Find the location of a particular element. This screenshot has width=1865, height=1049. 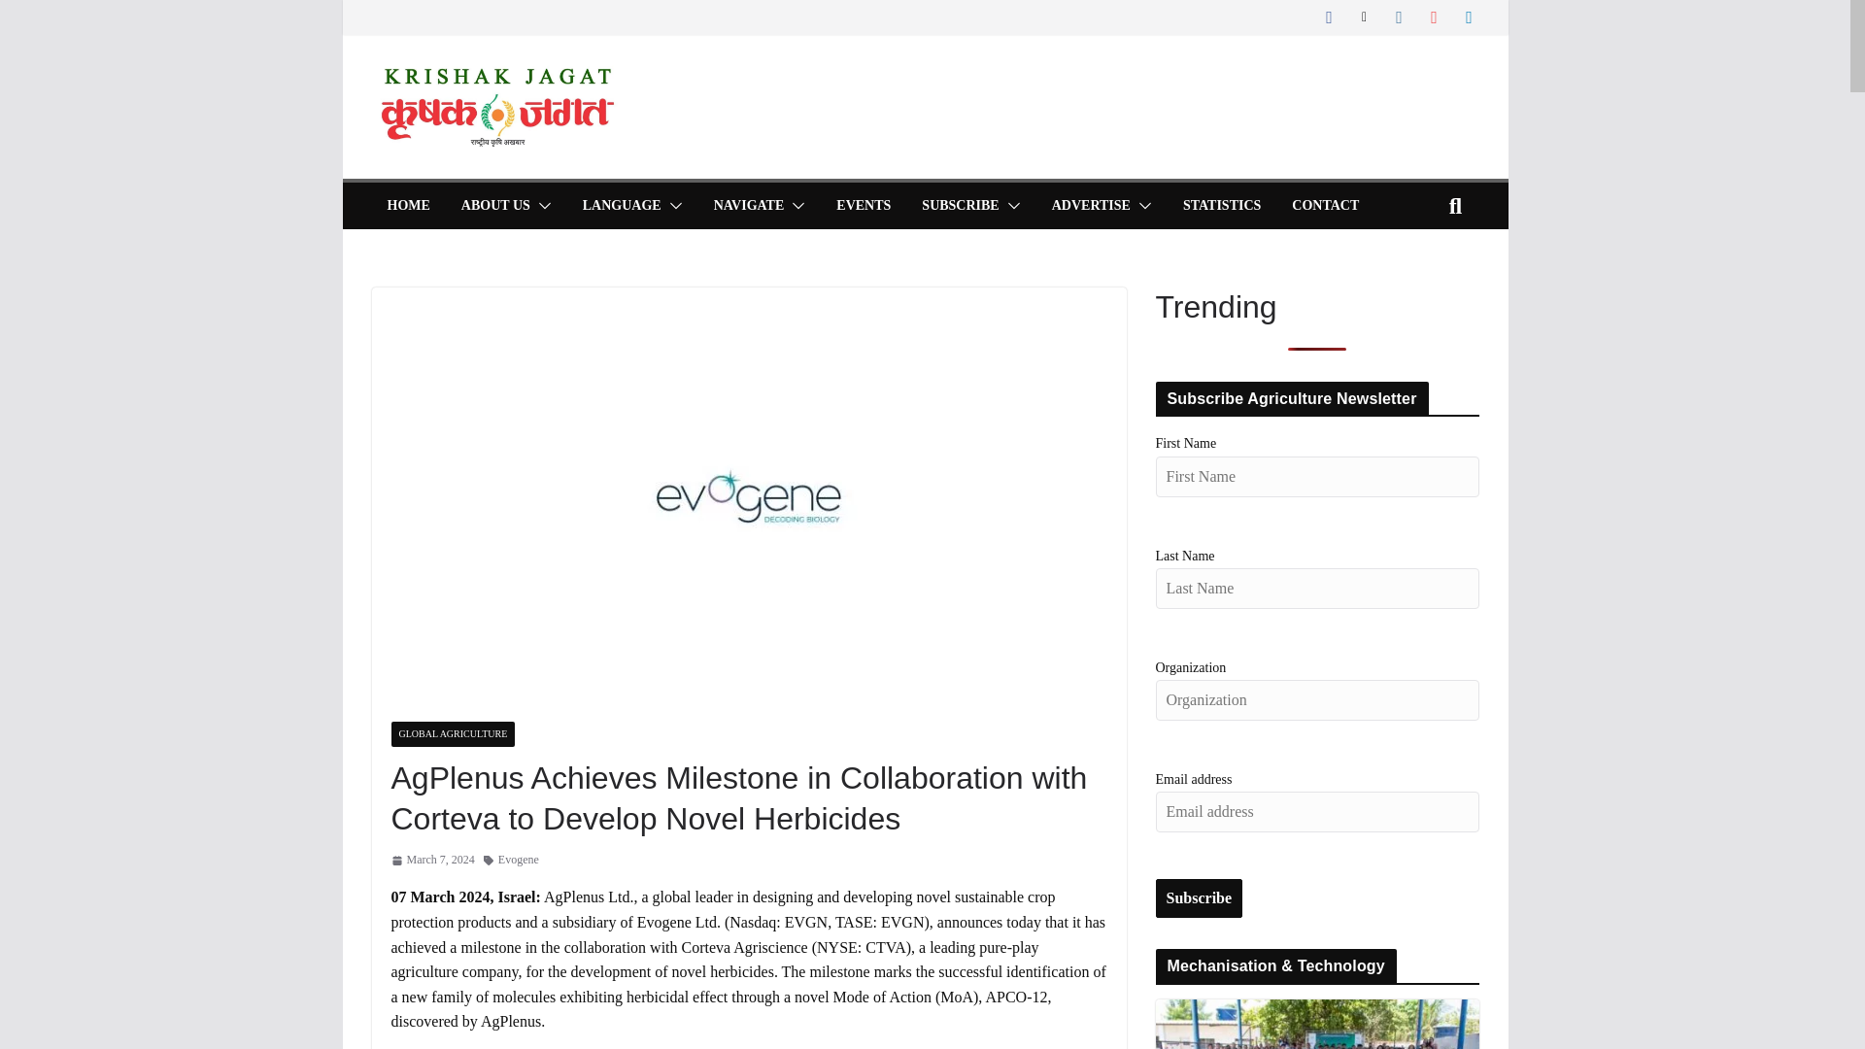

LANGUAGE is located at coordinates (622, 205).